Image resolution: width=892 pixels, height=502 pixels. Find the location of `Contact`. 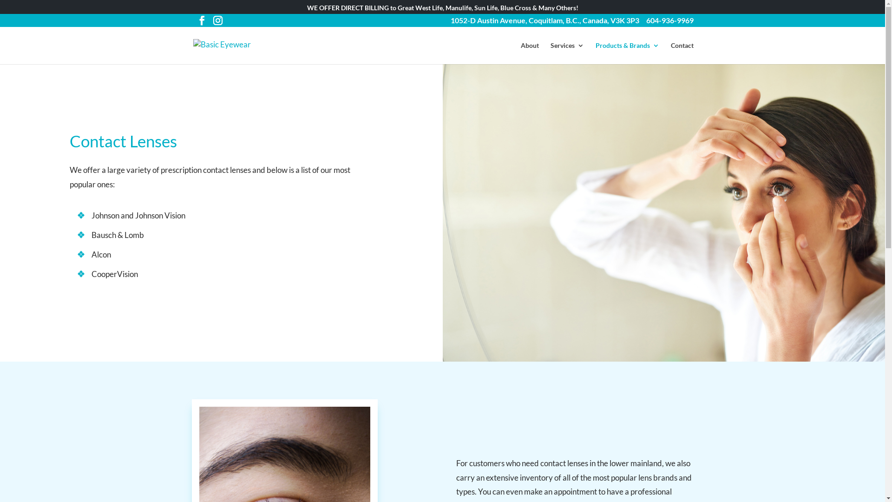

Contact is located at coordinates (682, 53).